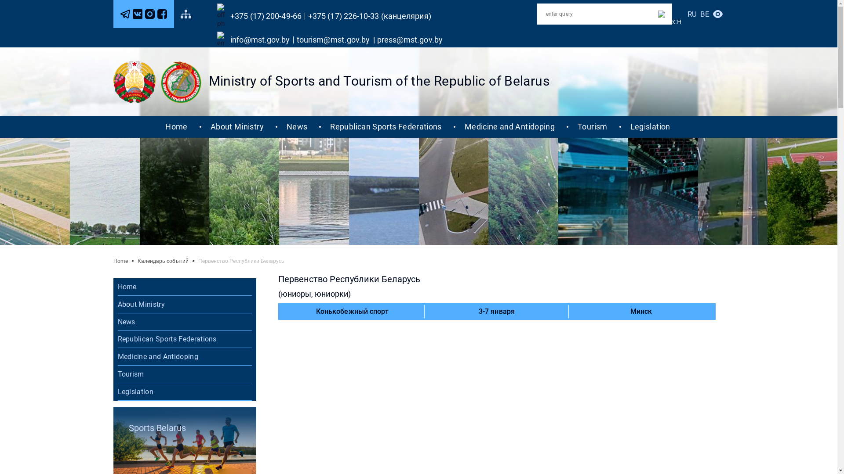  What do you see at coordinates (386, 127) in the screenshot?
I see `Republican Sports Federations` at bounding box center [386, 127].